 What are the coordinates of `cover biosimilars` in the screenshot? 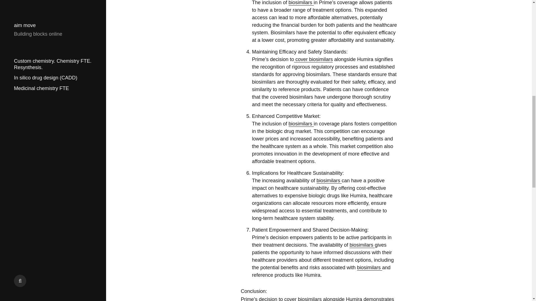 It's located at (313, 59).